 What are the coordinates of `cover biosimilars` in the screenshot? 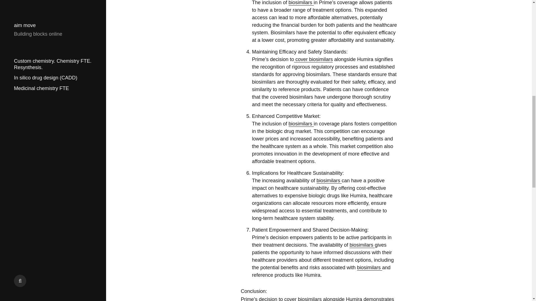 It's located at (313, 59).